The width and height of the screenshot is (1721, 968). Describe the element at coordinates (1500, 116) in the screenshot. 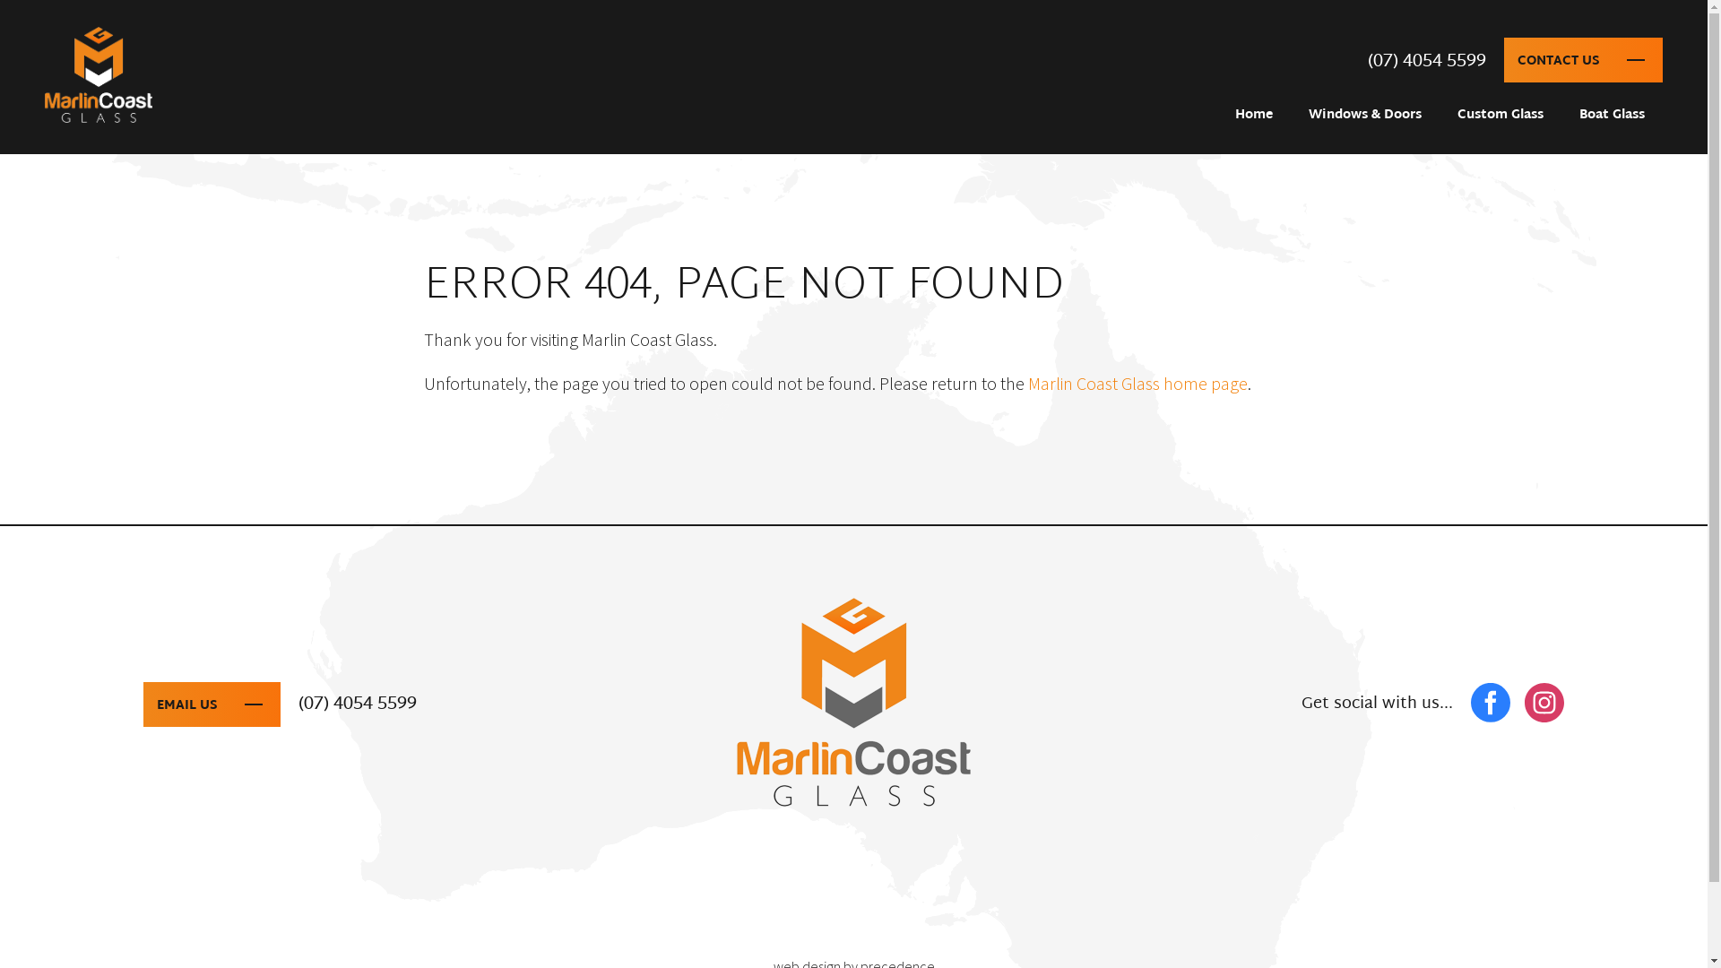

I see `Custom Glass` at that location.